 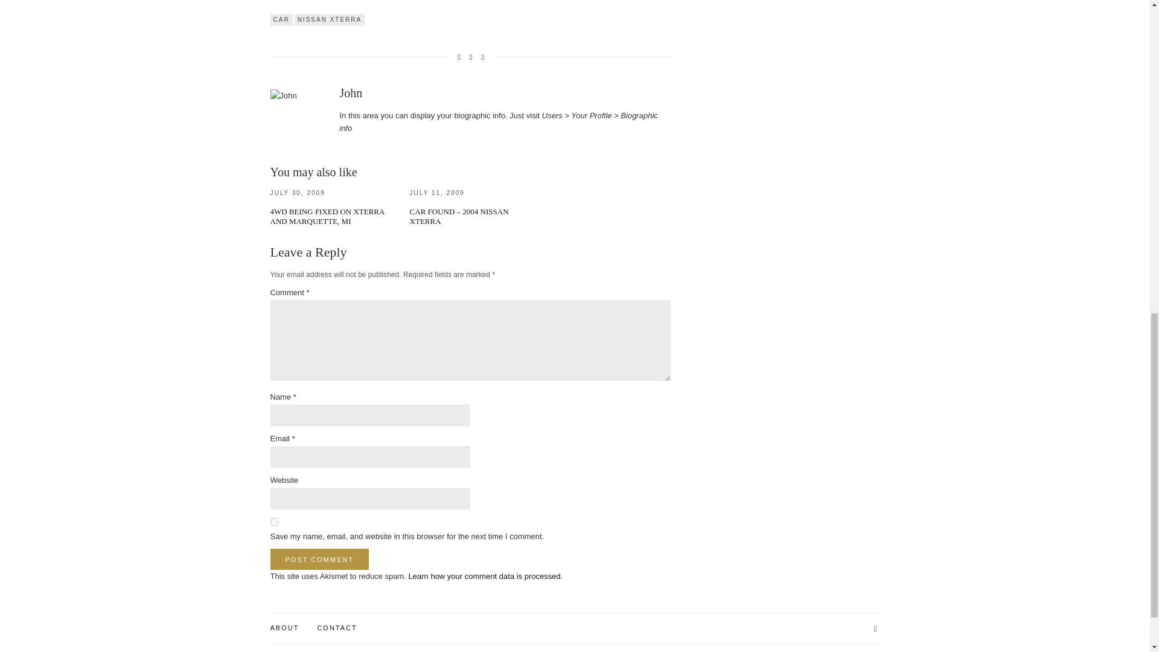 What do you see at coordinates (284, 628) in the screenshot?
I see `ABOUT` at bounding box center [284, 628].